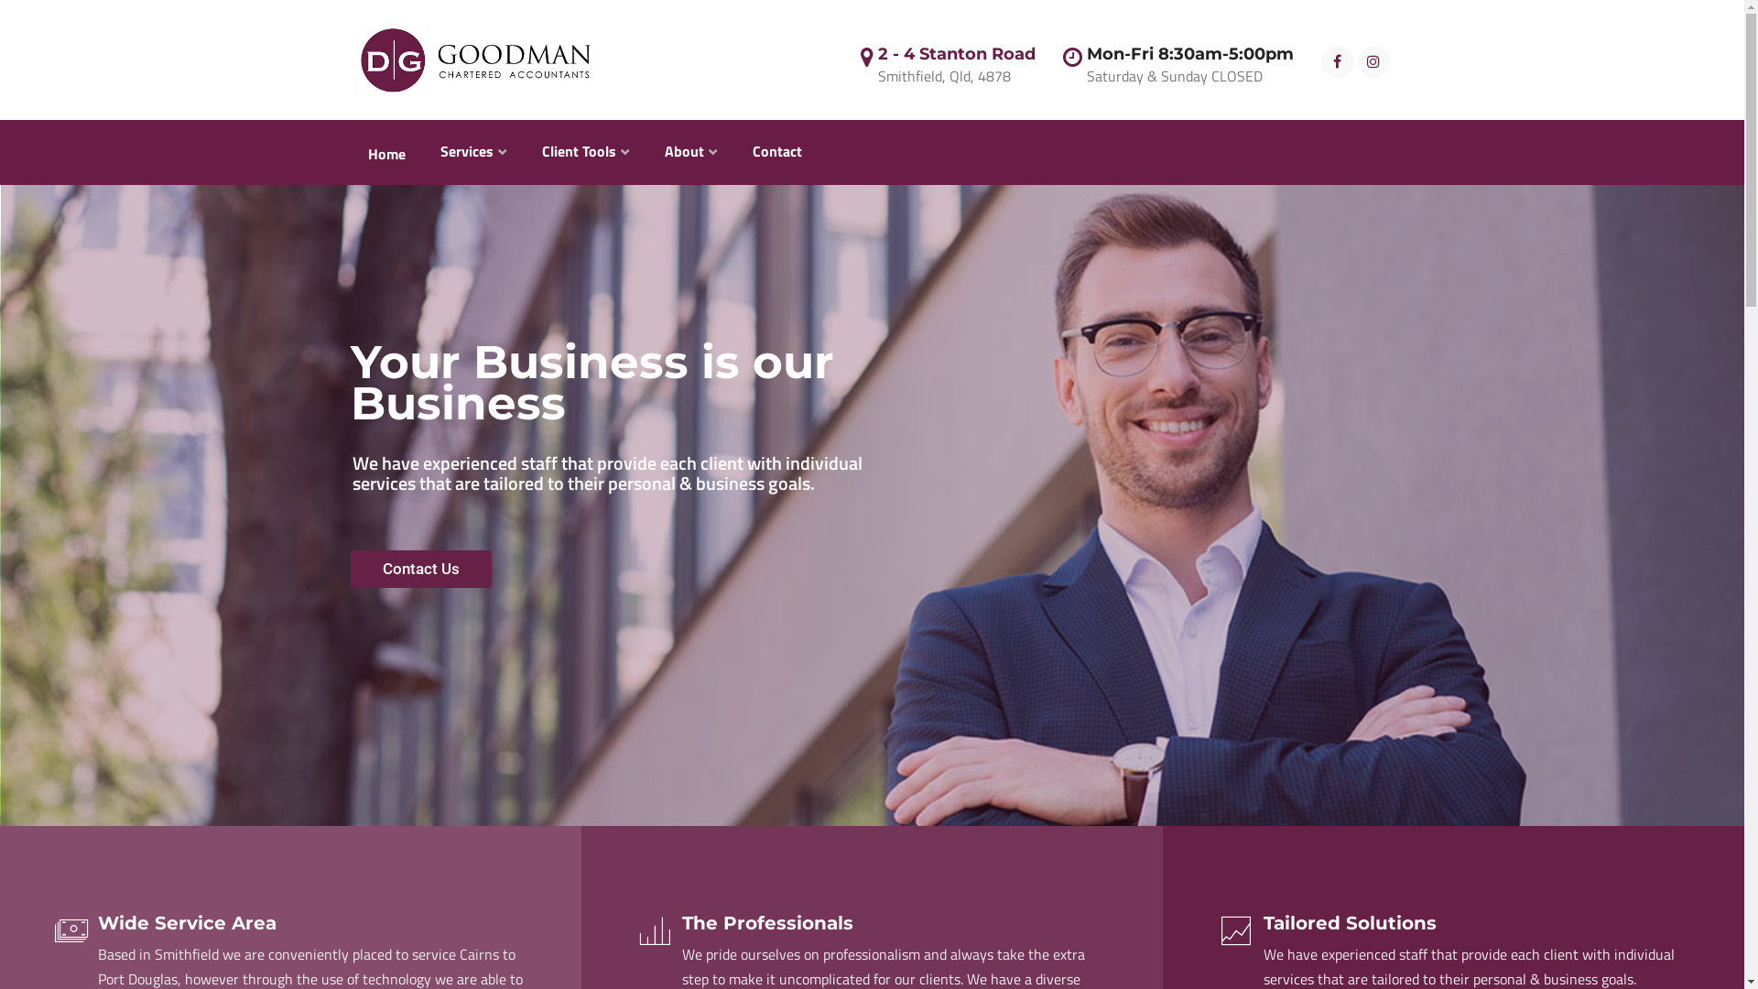  What do you see at coordinates (472, 151) in the screenshot?
I see `Services` at bounding box center [472, 151].